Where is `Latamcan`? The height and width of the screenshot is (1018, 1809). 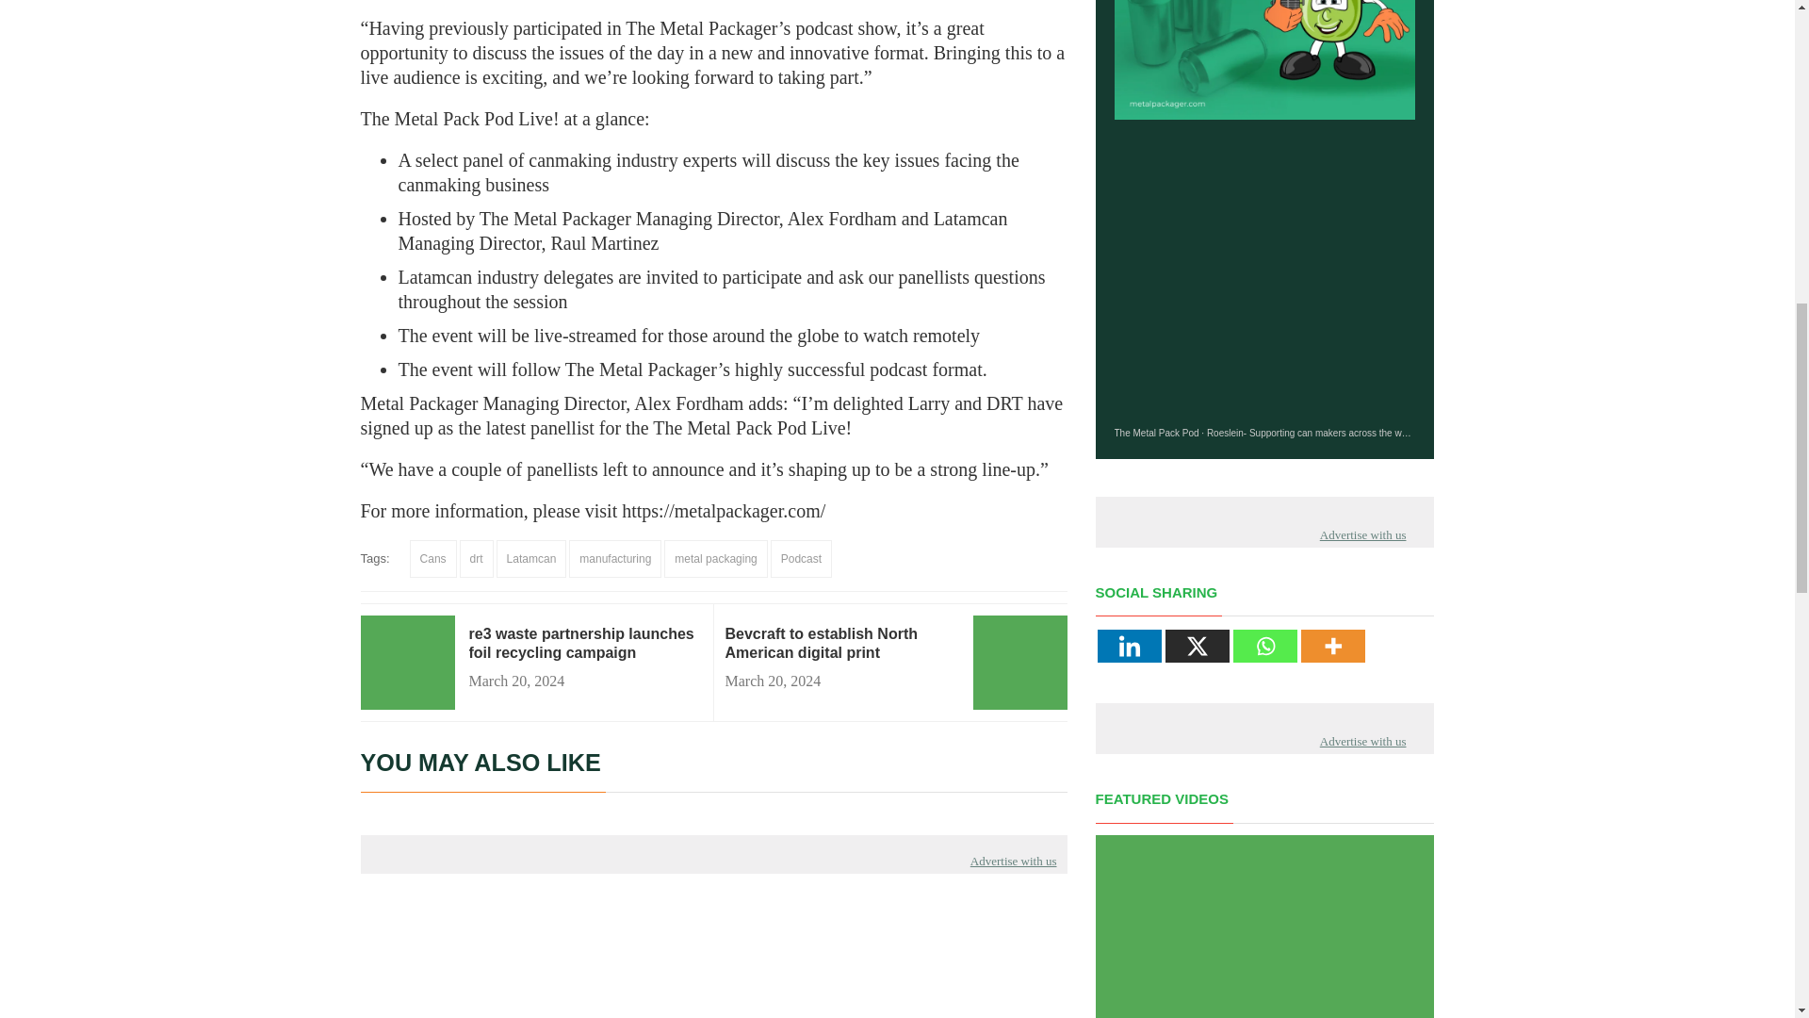 Latamcan is located at coordinates (531, 559).